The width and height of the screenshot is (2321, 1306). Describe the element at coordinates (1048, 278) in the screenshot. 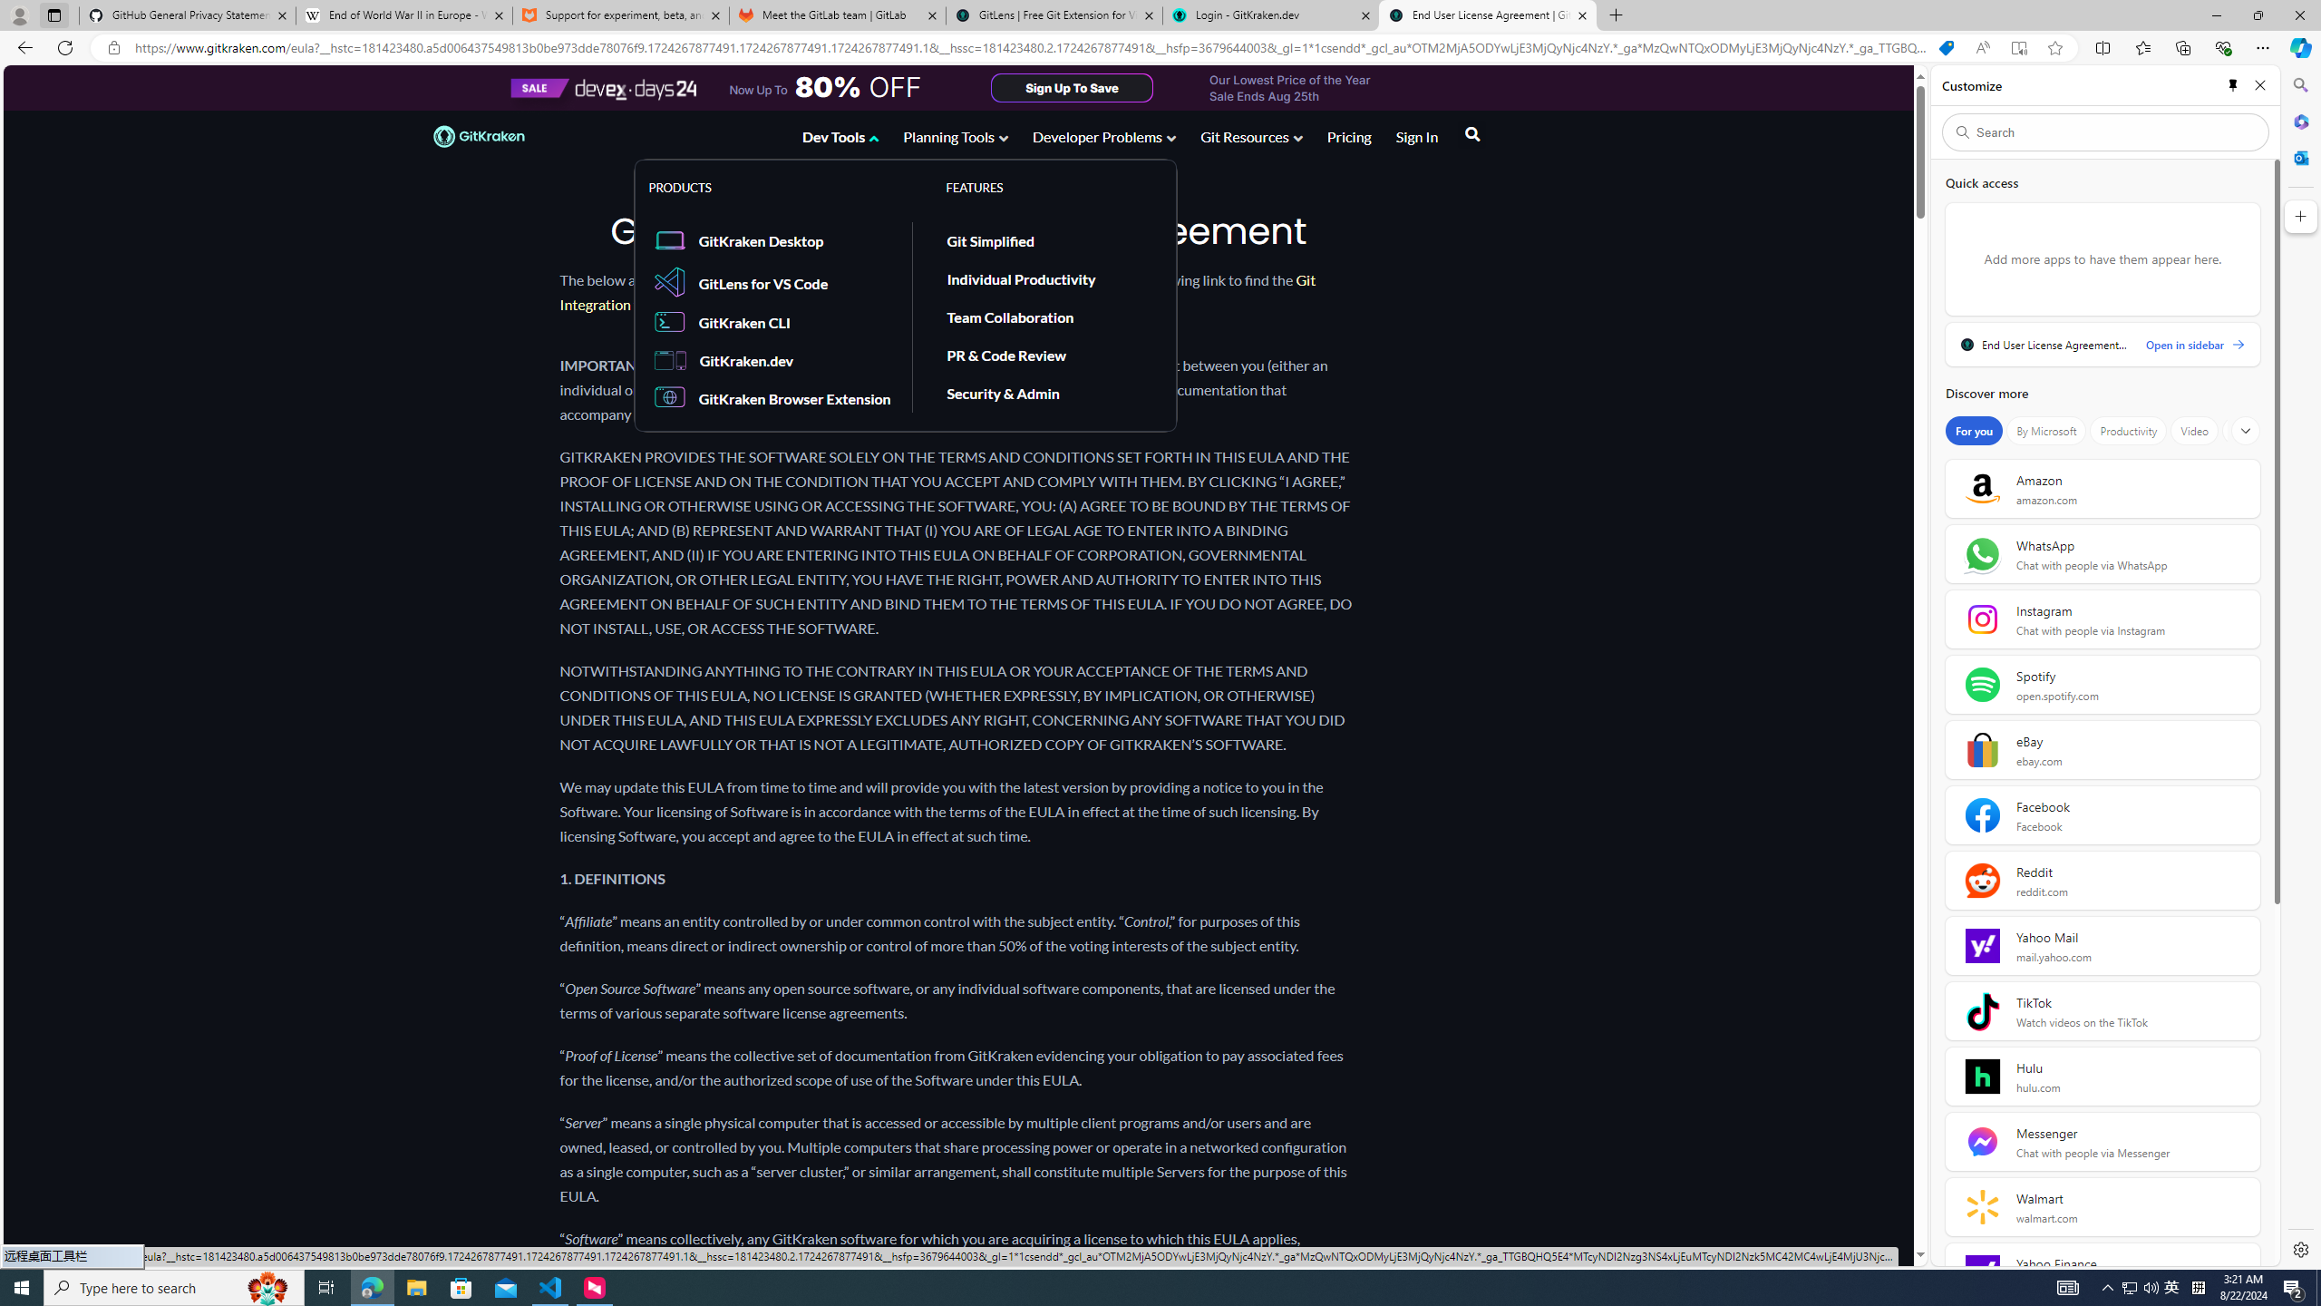

I see `Individual Productivity` at that location.